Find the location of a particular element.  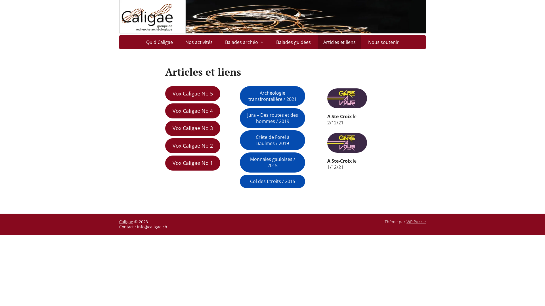

Vox Caligae No 4 is located at coordinates (193, 111).